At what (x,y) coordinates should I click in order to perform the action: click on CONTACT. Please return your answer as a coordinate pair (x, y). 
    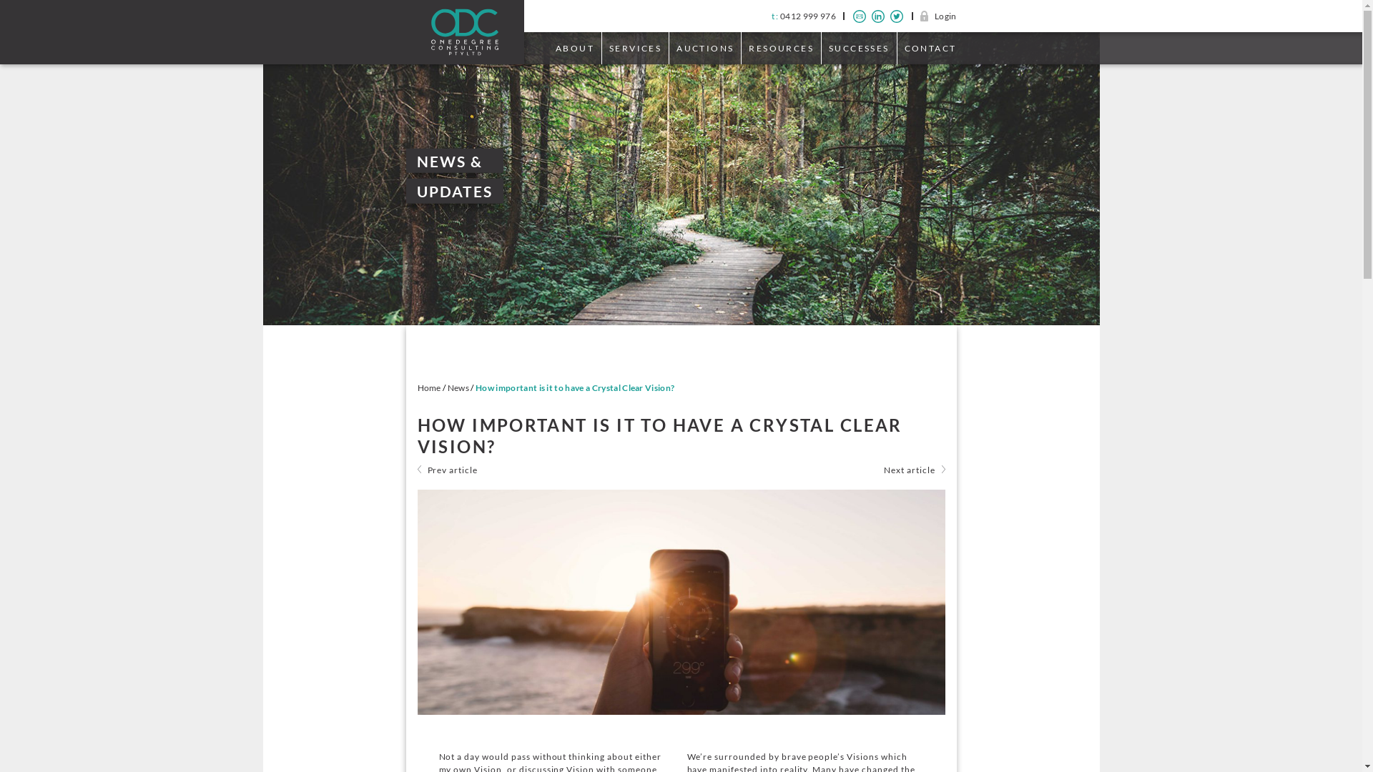
    Looking at the image, I should click on (927, 49).